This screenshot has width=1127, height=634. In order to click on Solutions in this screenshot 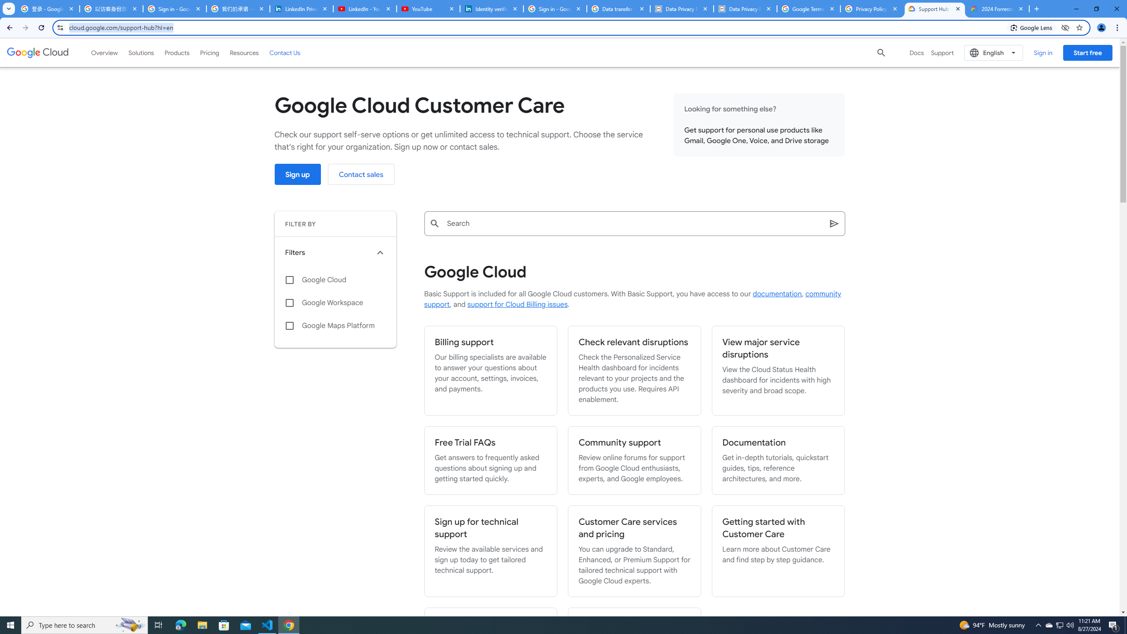, I will do `click(141, 52)`.